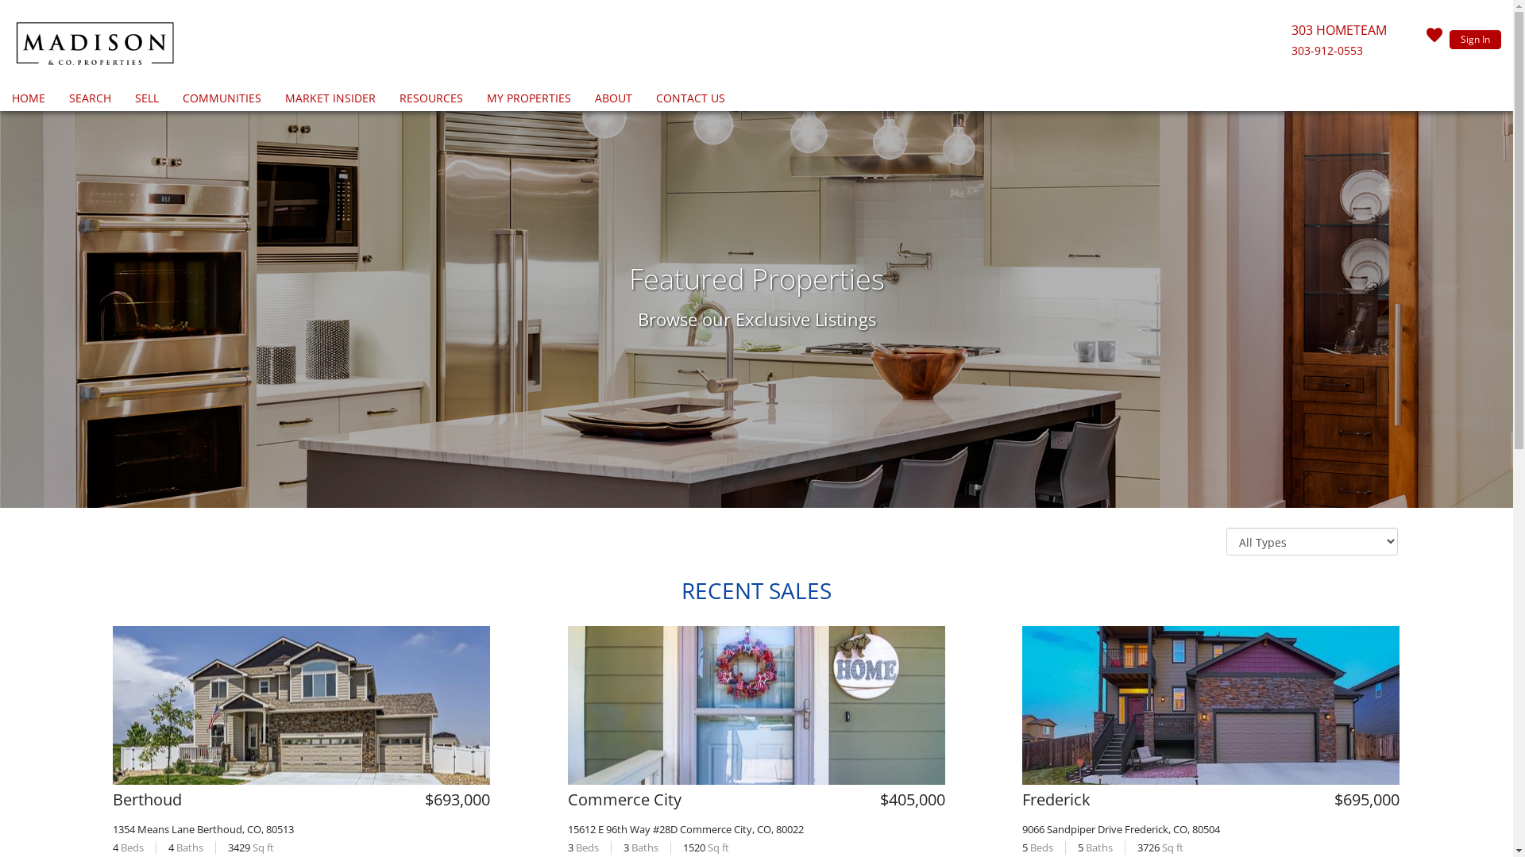  I want to click on SEARCH, so click(91, 100).